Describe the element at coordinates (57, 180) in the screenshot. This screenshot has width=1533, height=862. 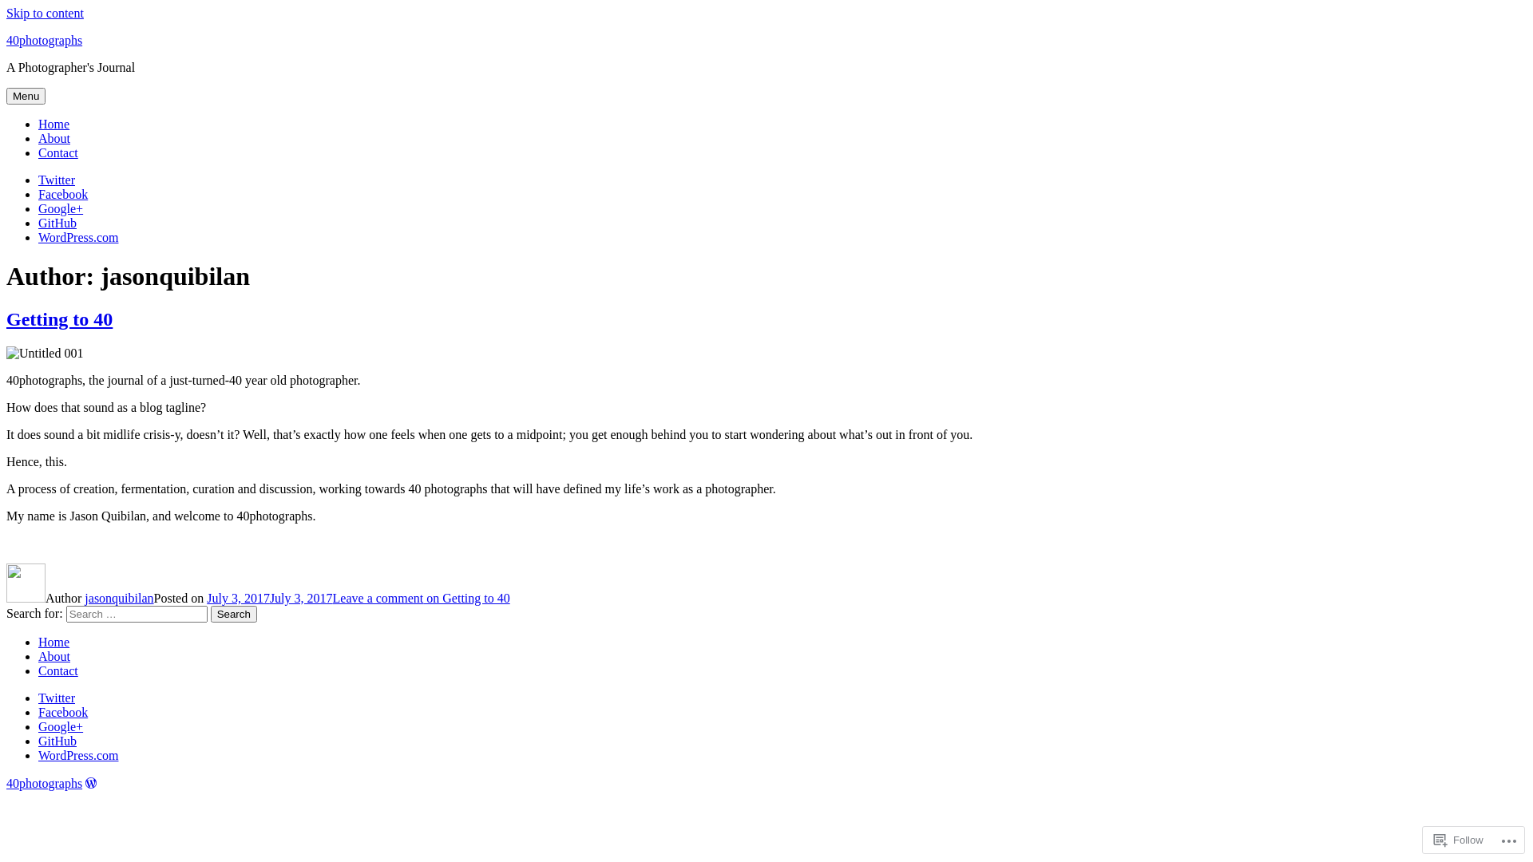
I see `Twitter` at that location.